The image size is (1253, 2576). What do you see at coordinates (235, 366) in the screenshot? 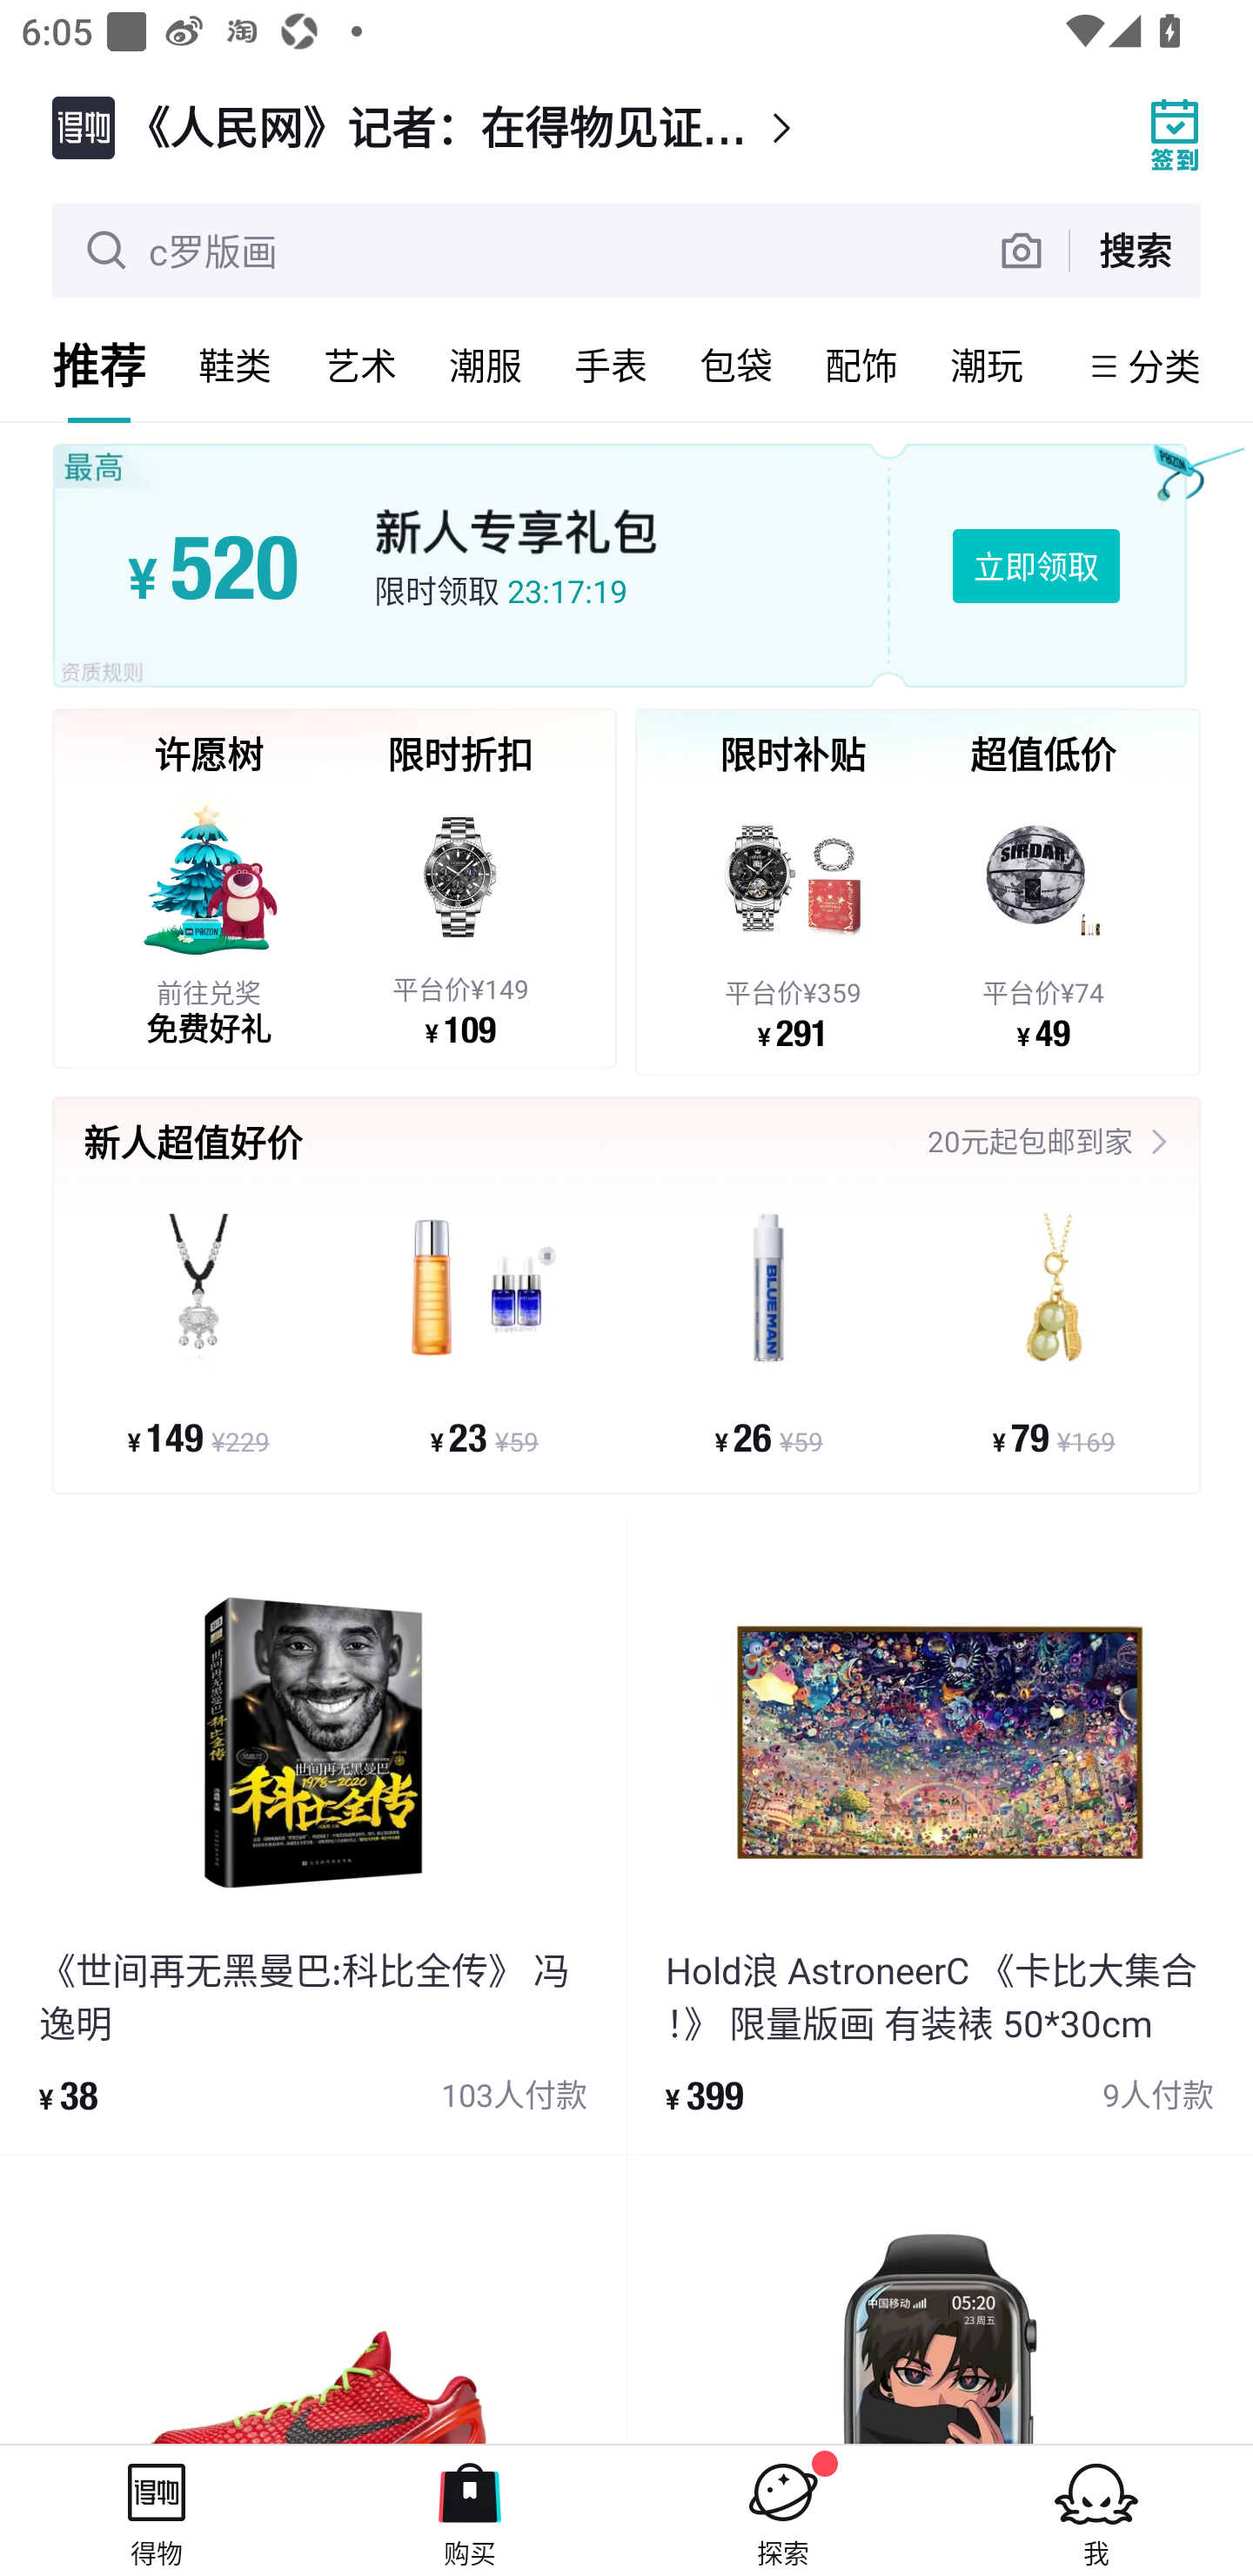
I see `鞋类` at bounding box center [235, 366].